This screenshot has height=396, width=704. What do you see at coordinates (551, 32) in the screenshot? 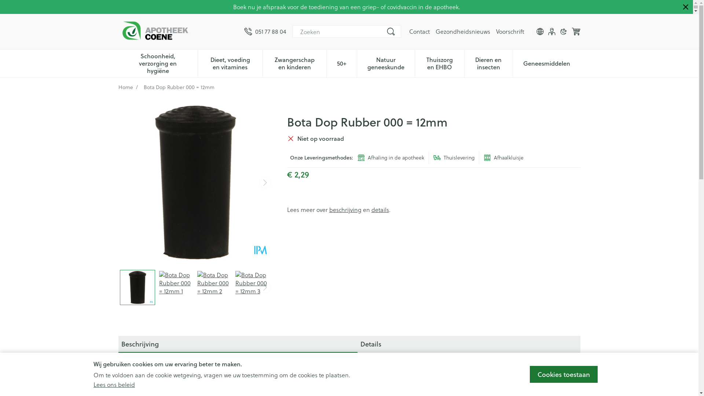
I see `Klant menu` at bounding box center [551, 32].